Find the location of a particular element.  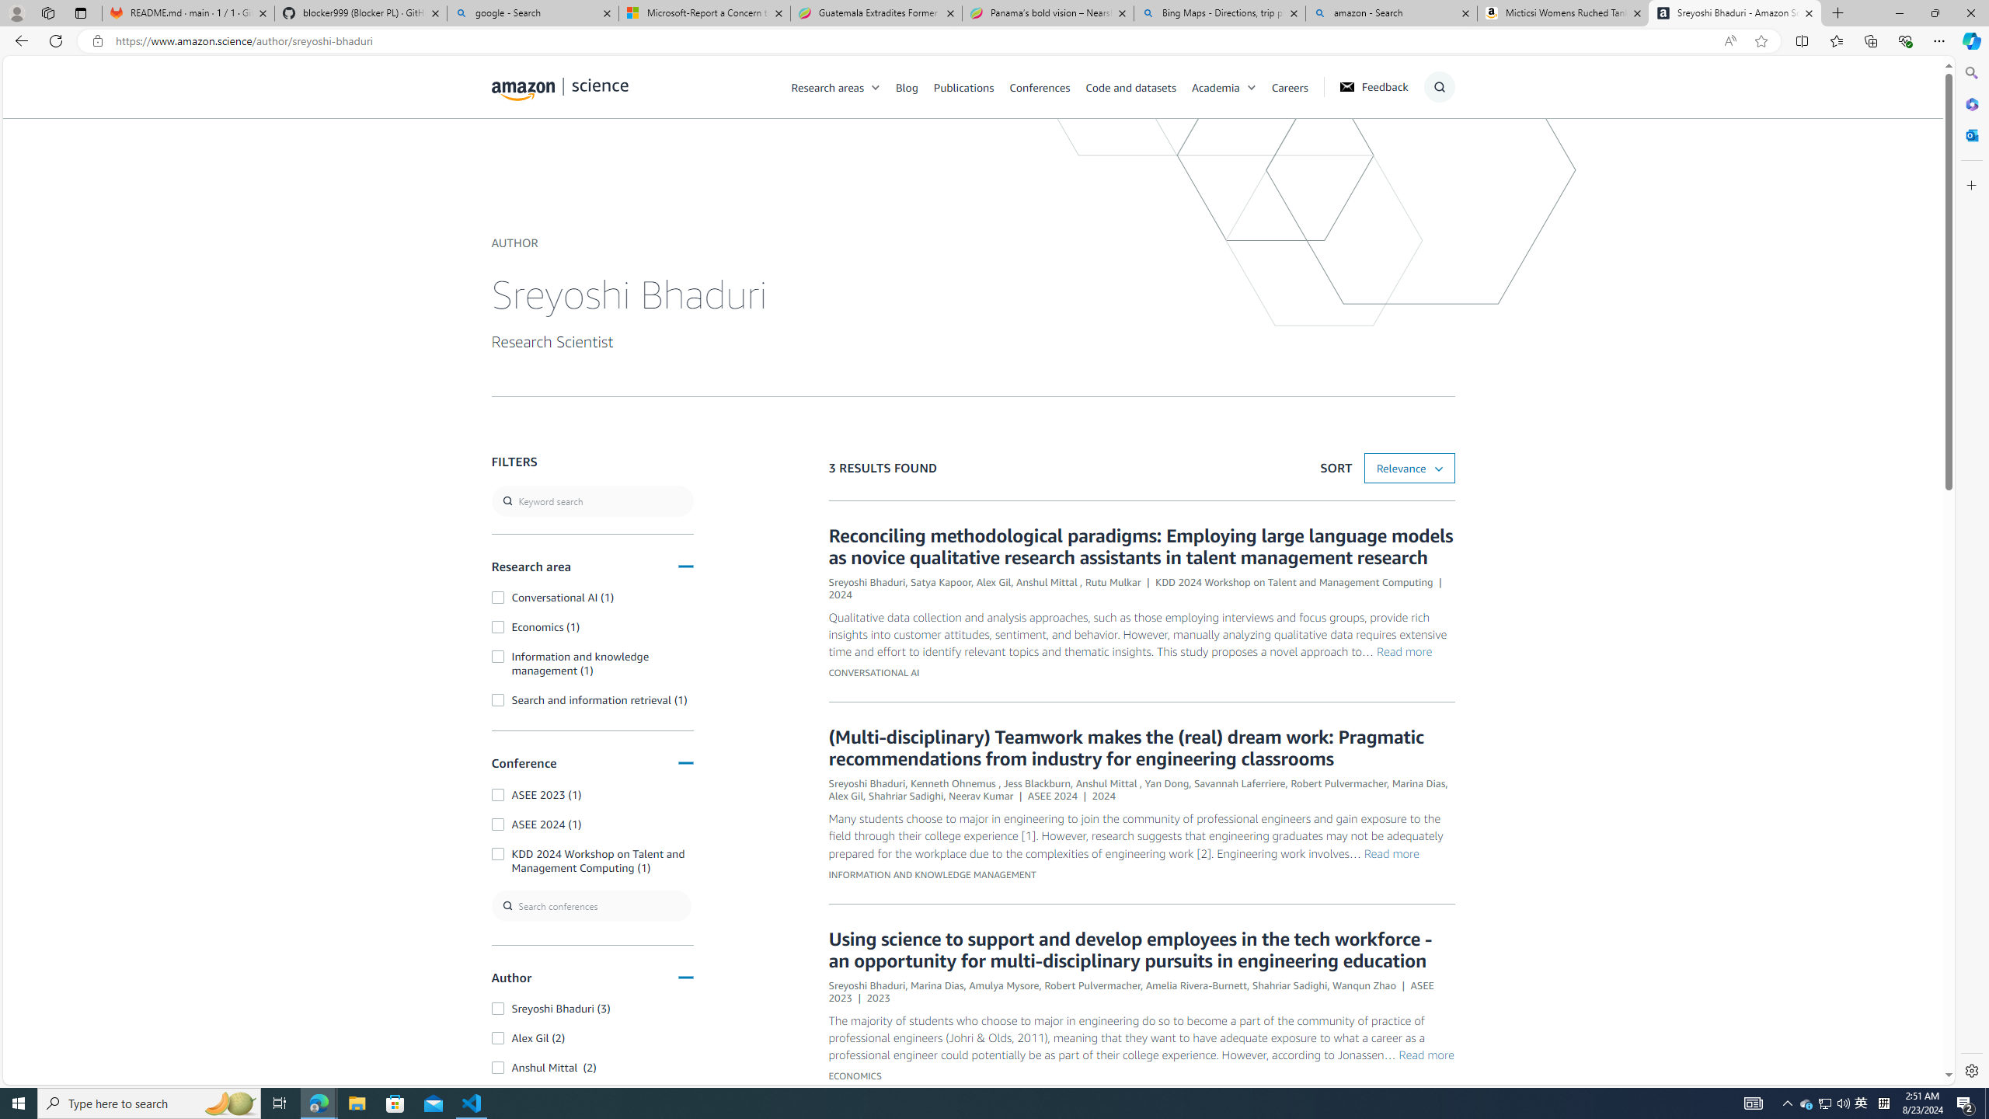

Show Search Form is located at coordinates (1439, 87).